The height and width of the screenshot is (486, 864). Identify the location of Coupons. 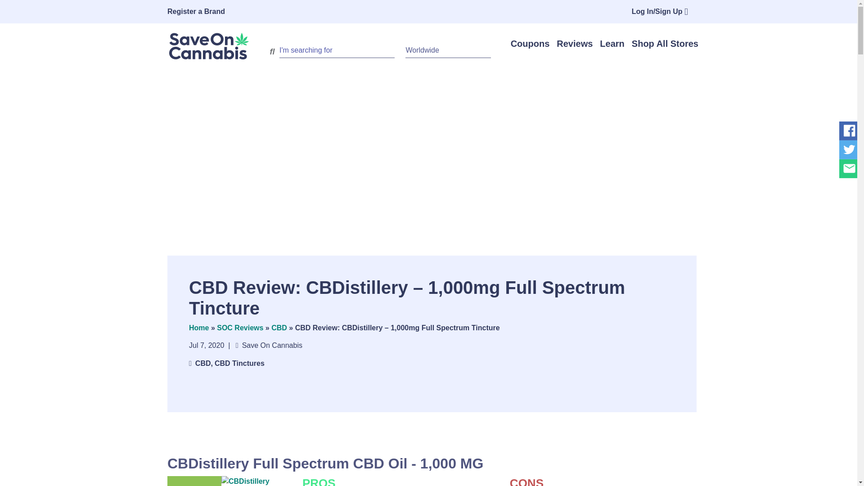
(530, 44).